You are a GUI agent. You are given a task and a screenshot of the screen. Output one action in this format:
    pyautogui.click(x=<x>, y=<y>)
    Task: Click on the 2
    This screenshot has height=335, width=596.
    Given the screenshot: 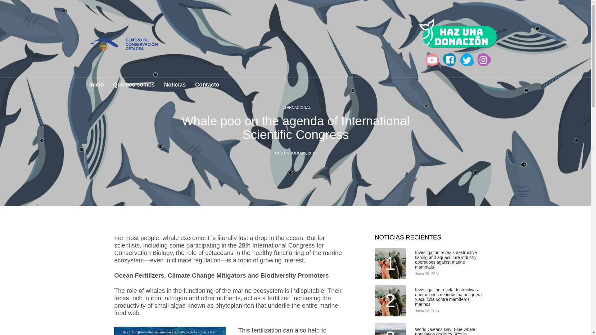 What is the action you would take?
    pyautogui.click(x=390, y=301)
    